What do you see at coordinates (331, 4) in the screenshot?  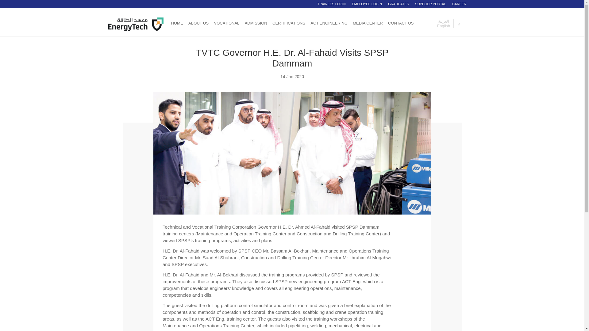 I see `TRAINEES LOGIN` at bounding box center [331, 4].